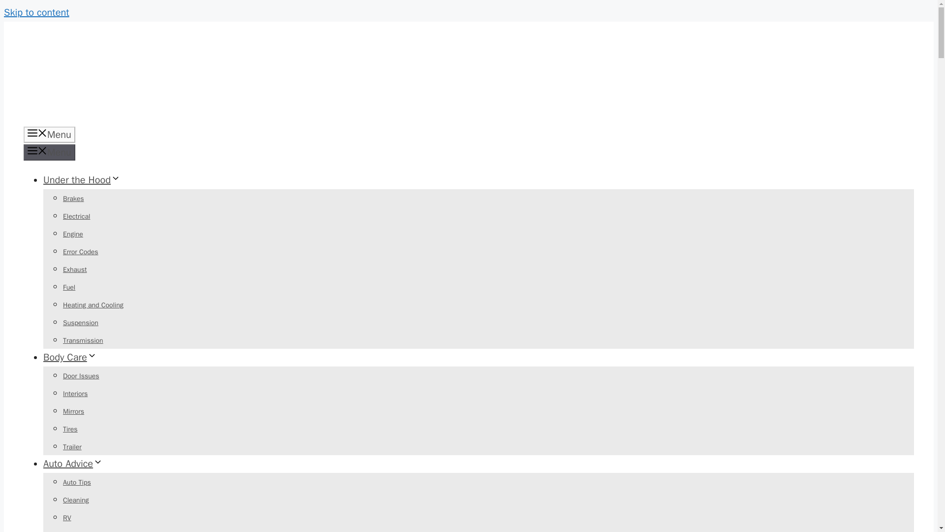  What do you see at coordinates (73, 233) in the screenshot?
I see `Engine` at bounding box center [73, 233].